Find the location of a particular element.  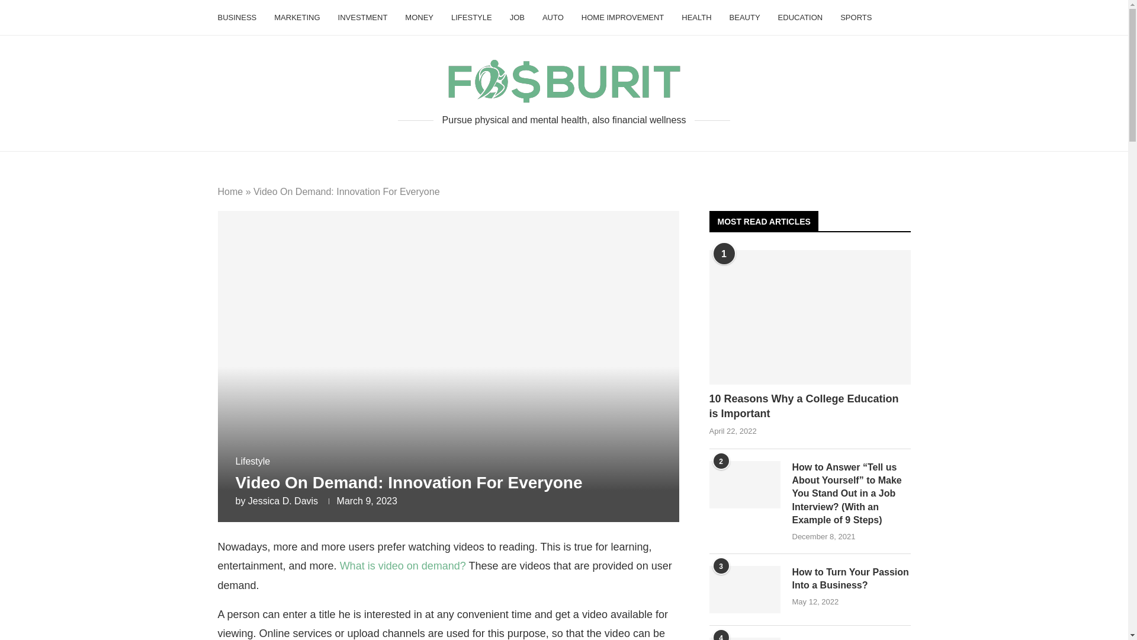

10 Reasons Why a College Education is Important is located at coordinates (810, 406).